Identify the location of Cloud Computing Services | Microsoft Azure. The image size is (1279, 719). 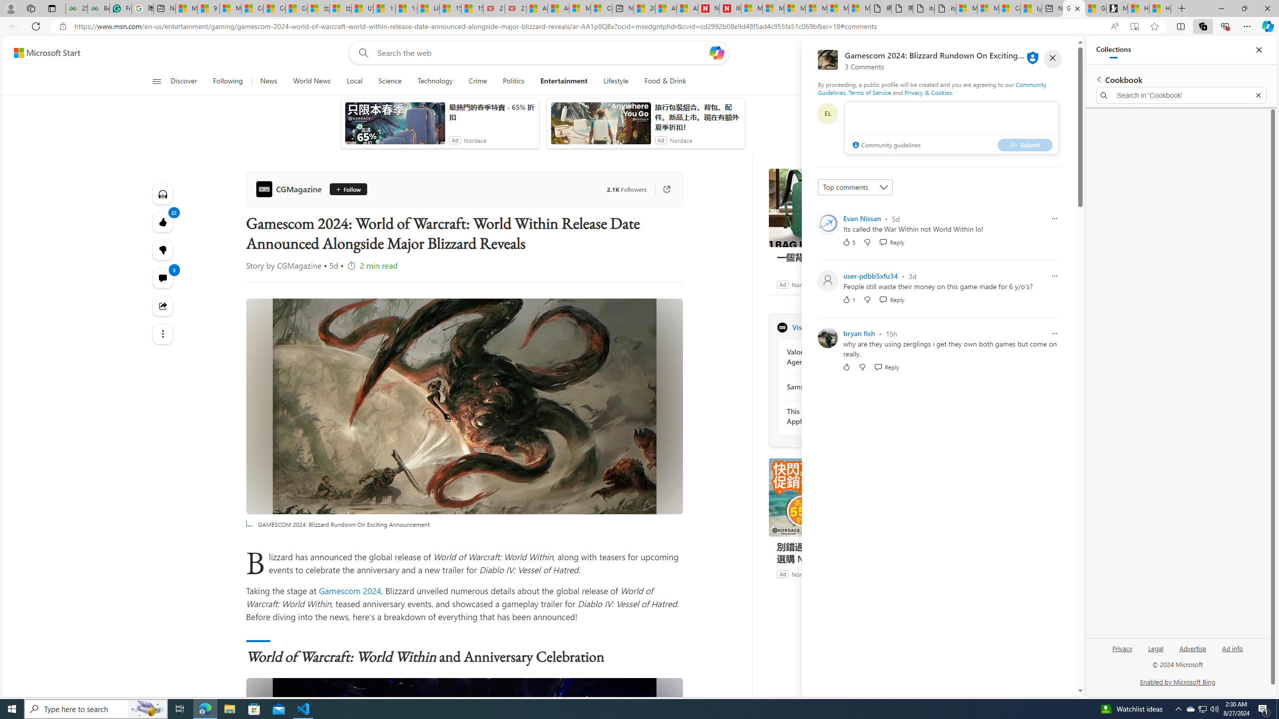
(602, 8).